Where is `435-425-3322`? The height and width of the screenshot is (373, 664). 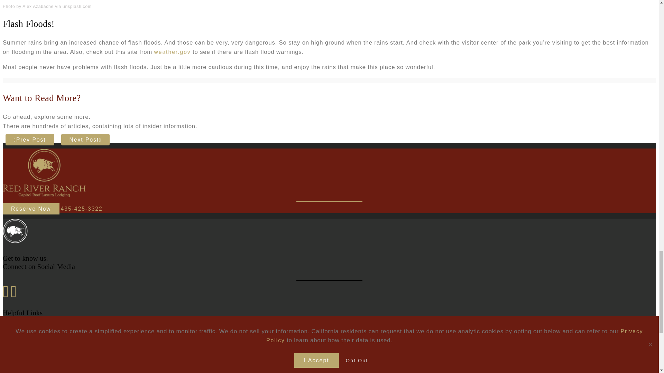
435-425-3322 is located at coordinates (82, 209).